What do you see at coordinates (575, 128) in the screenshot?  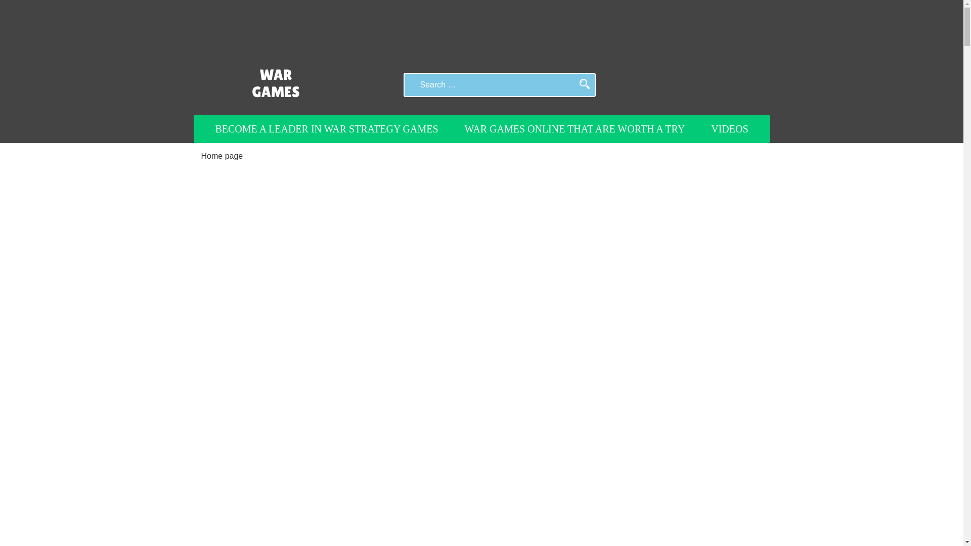 I see `WAR GAMES ONLINE THAT ARE WORTH A TRY` at bounding box center [575, 128].